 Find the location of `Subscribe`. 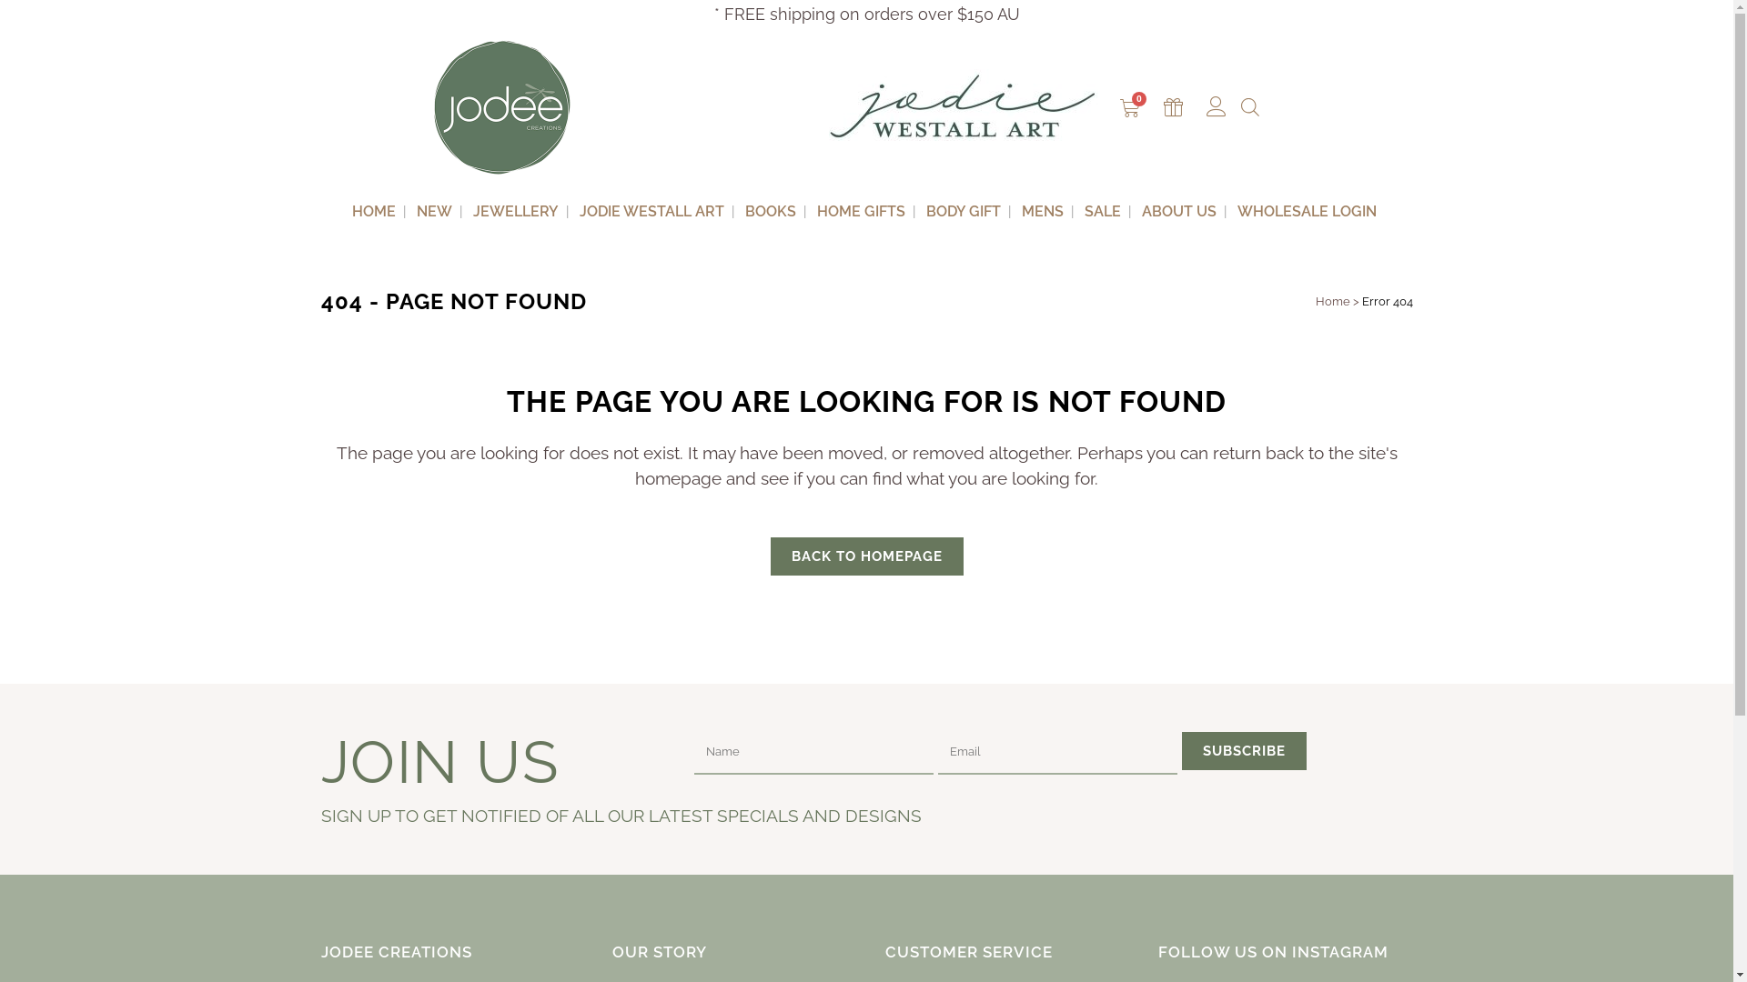

Subscribe is located at coordinates (1243, 751).